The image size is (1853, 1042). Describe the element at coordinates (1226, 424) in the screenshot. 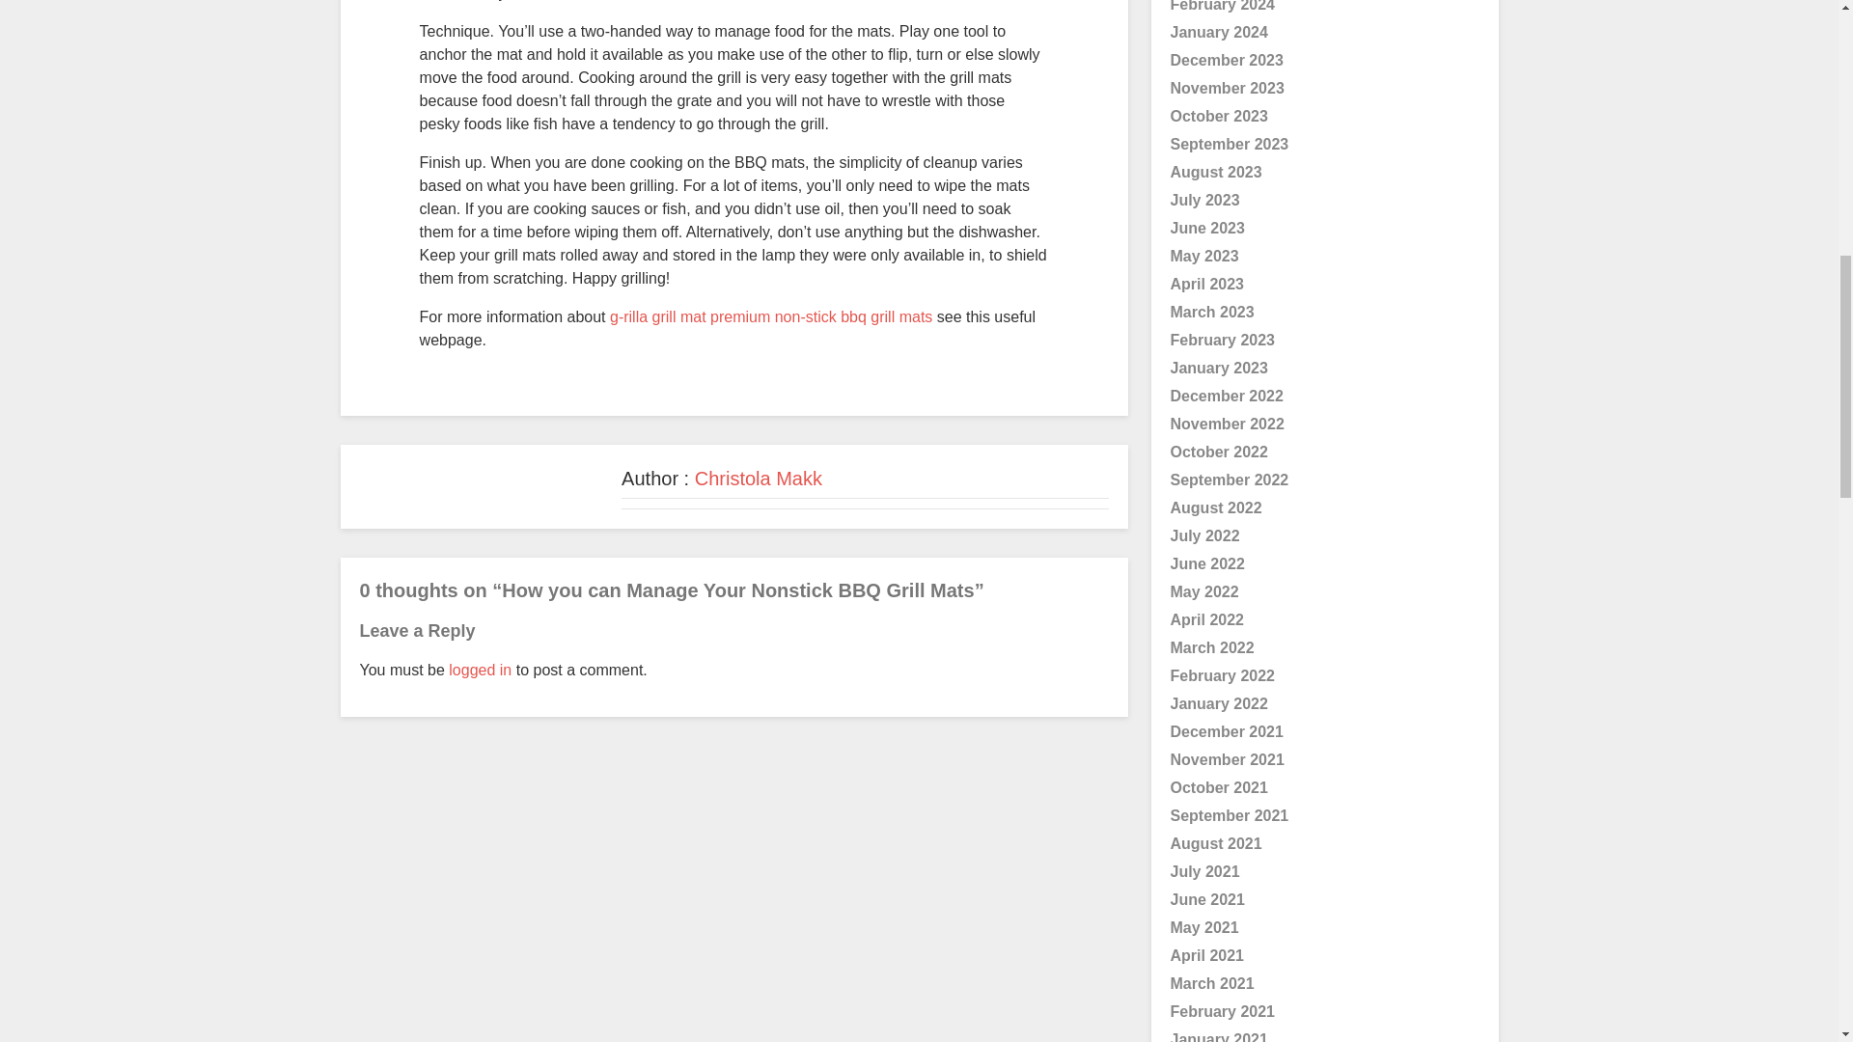

I see `November 2022` at that location.